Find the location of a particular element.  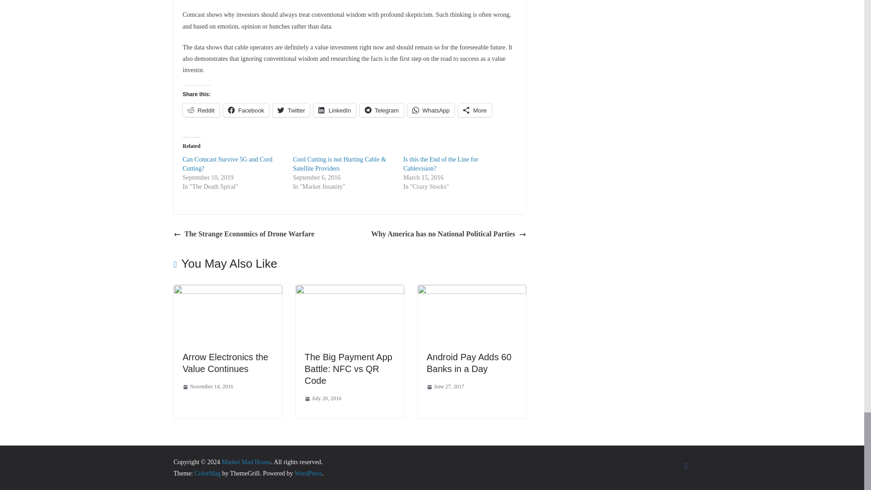

Click to share on WhatsApp is located at coordinates (431, 110).